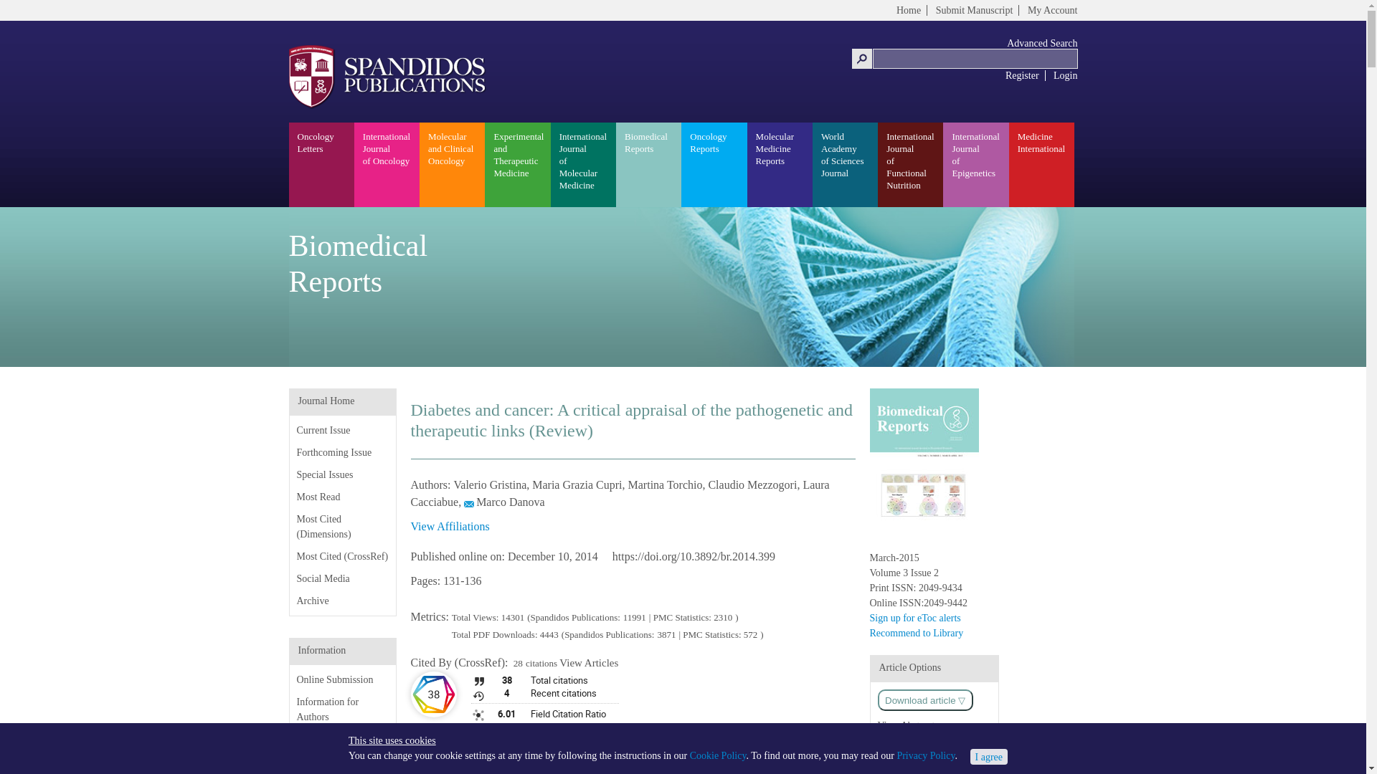  Describe the element at coordinates (512, 618) in the screenshot. I see `The metrics are calculated only from this site` at that location.